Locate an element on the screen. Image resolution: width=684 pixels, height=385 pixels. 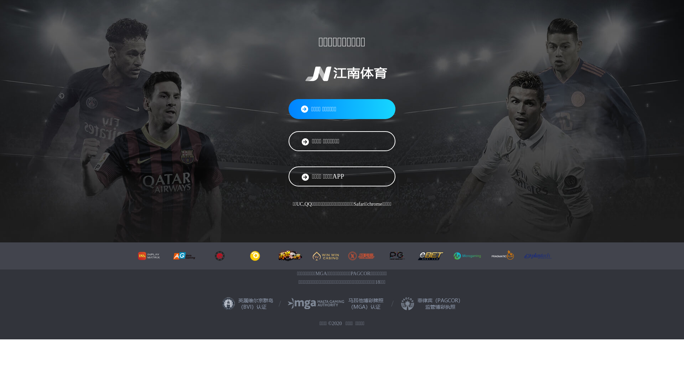
EN is located at coordinates (34, 84).